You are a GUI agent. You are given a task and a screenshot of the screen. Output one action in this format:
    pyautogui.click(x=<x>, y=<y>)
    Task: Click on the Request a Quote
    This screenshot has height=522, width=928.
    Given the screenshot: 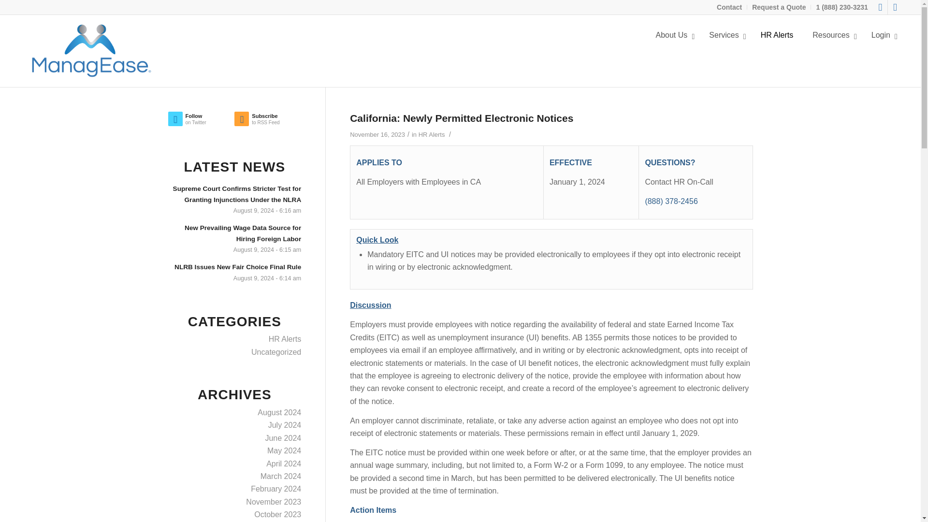 What is the action you would take?
    pyautogui.click(x=778, y=7)
    